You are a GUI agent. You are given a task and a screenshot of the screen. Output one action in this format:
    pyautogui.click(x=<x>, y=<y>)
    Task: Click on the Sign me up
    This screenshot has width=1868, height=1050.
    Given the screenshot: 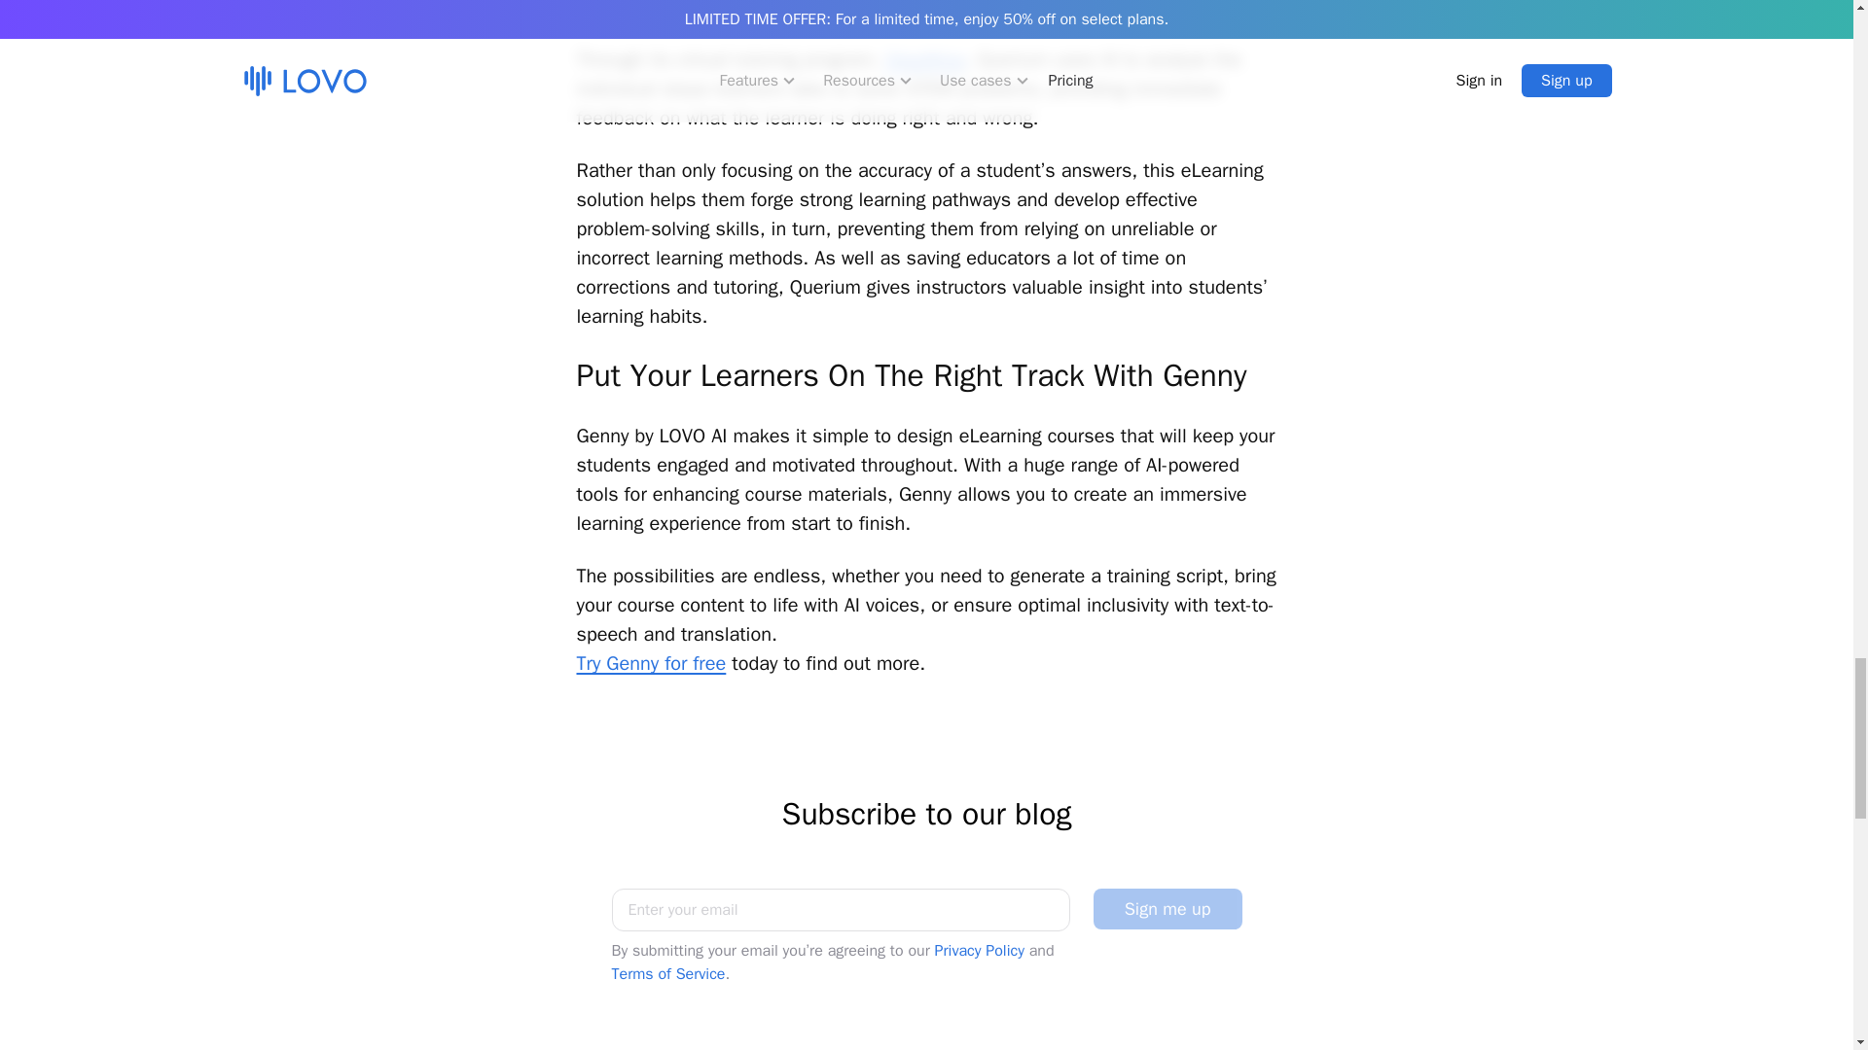 What is the action you would take?
    pyautogui.click(x=1167, y=908)
    